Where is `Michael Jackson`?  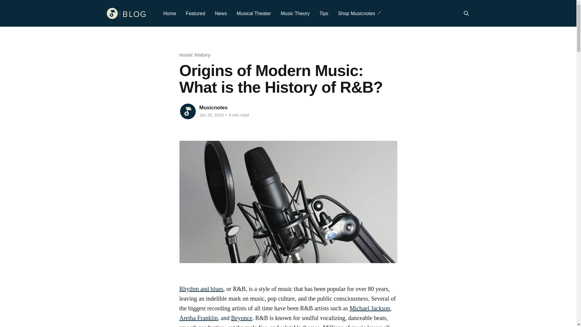 Michael Jackson is located at coordinates (370, 308).